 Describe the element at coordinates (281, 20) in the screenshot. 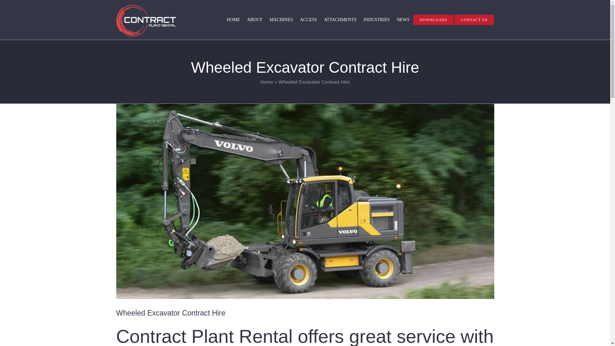

I see `MACHINES` at that location.